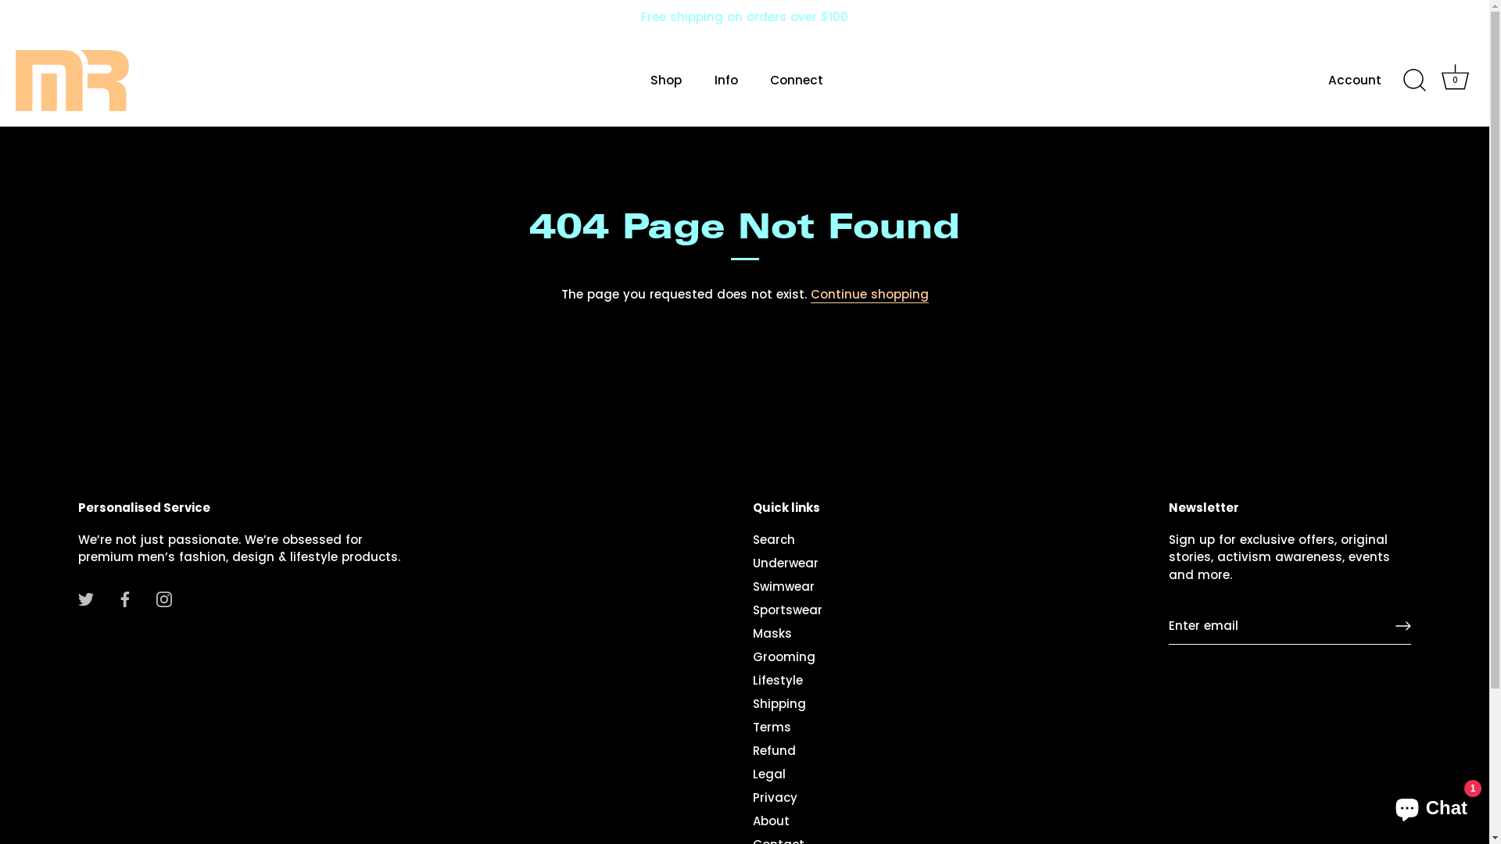 The width and height of the screenshot is (1501, 844). What do you see at coordinates (779, 703) in the screenshot?
I see `Shipping` at bounding box center [779, 703].